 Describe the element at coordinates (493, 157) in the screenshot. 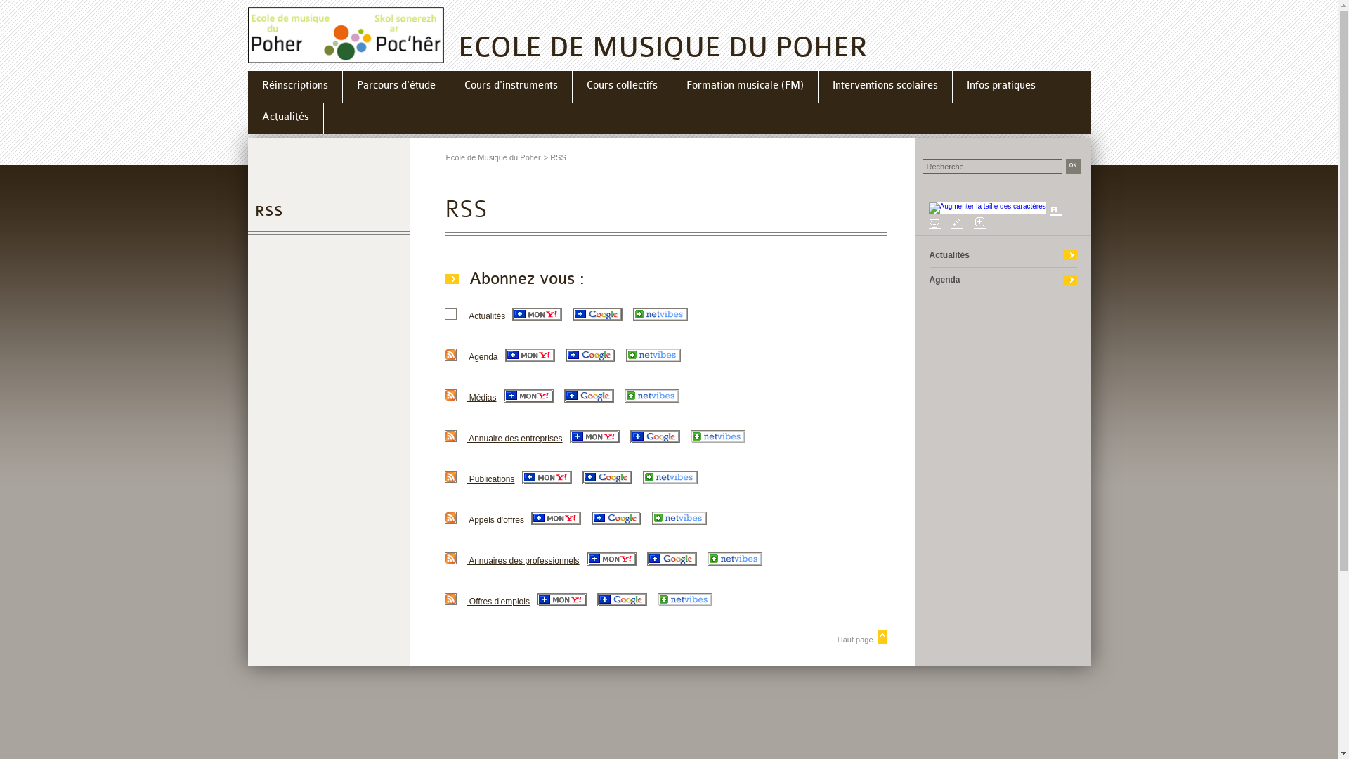

I see `Ecole de Musique du Poher` at that location.